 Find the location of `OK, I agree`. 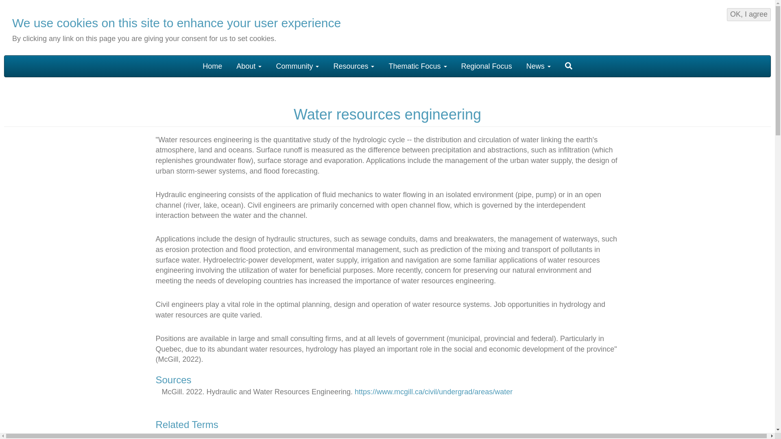

OK, I agree is located at coordinates (749, 15).